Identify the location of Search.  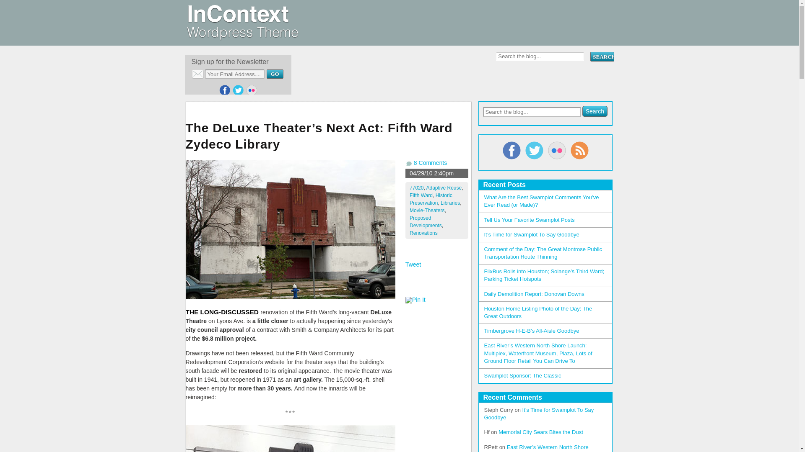
(595, 111).